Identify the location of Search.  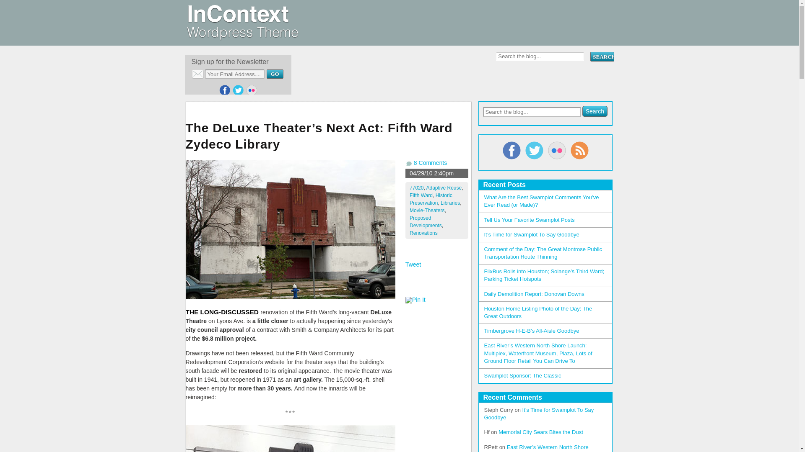
(595, 111).